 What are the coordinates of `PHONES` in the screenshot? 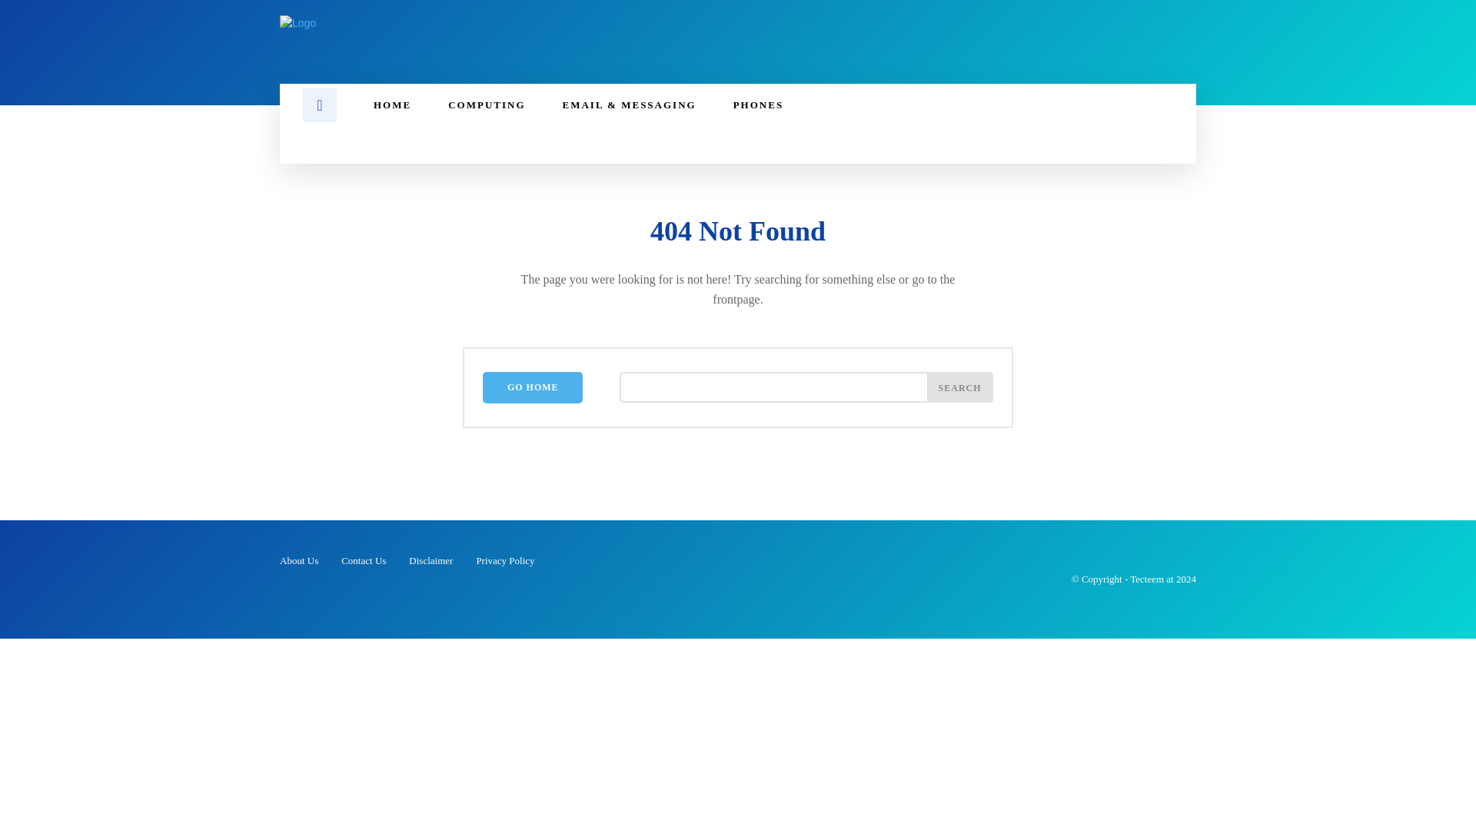 It's located at (758, 105).